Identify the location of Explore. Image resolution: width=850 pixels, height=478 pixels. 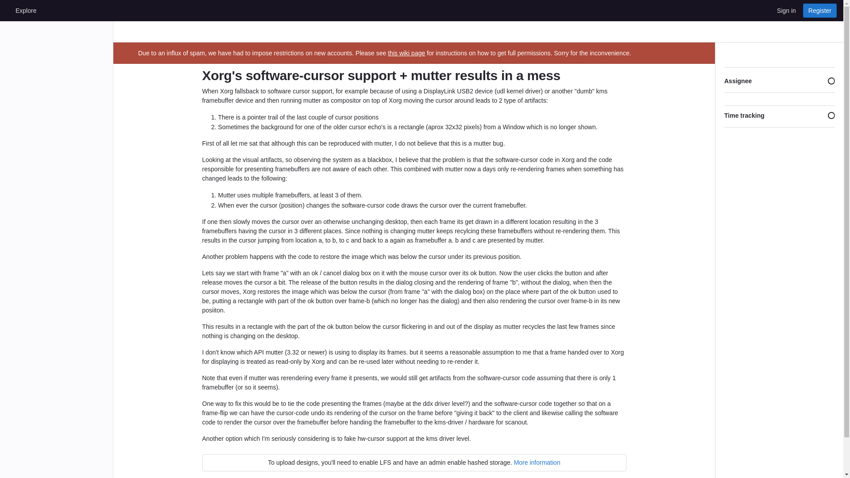
(26, 10).